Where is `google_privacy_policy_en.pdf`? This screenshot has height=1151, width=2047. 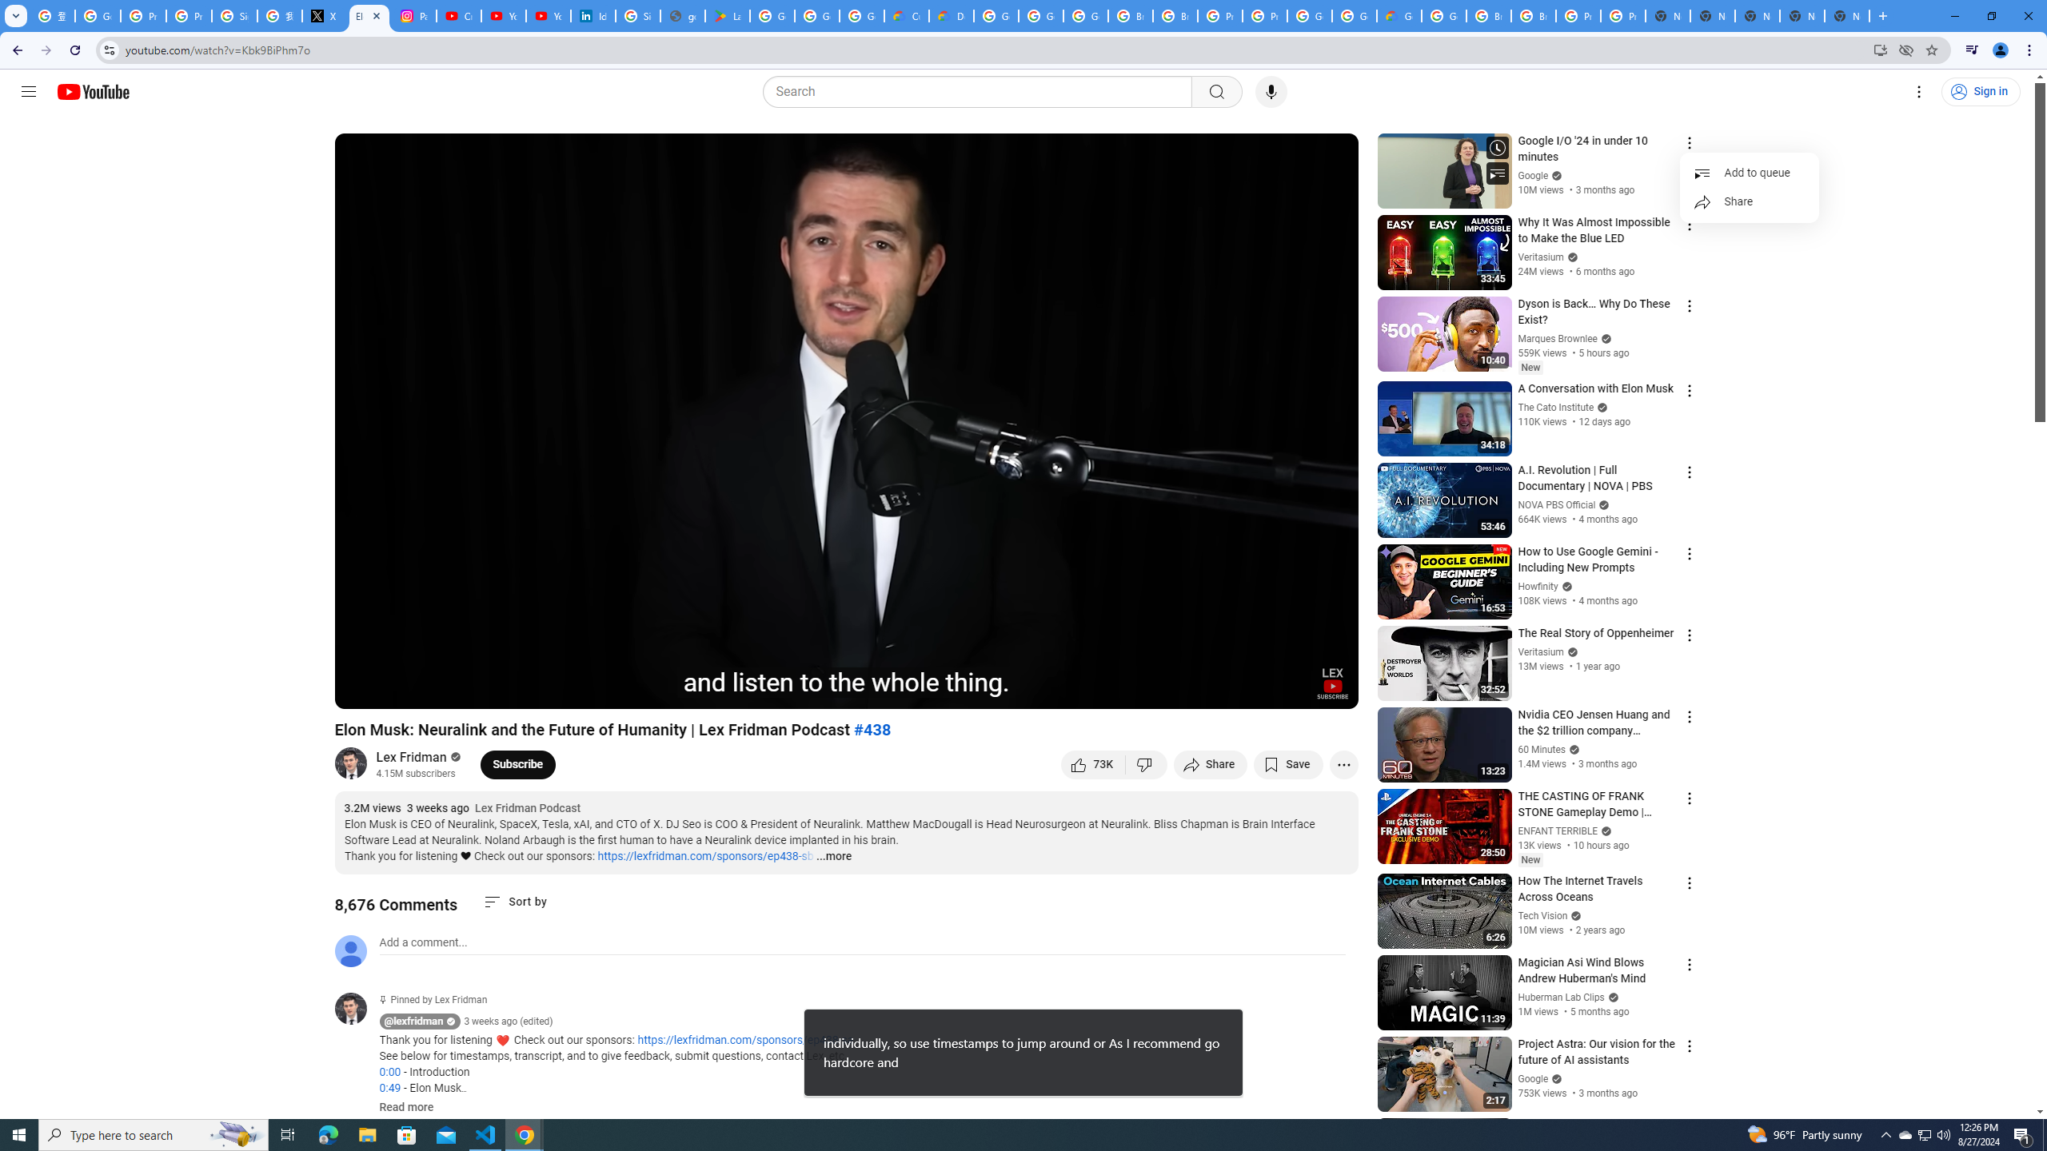 google_privacy_policy_en.pdf is located at coordinates (682, 16).